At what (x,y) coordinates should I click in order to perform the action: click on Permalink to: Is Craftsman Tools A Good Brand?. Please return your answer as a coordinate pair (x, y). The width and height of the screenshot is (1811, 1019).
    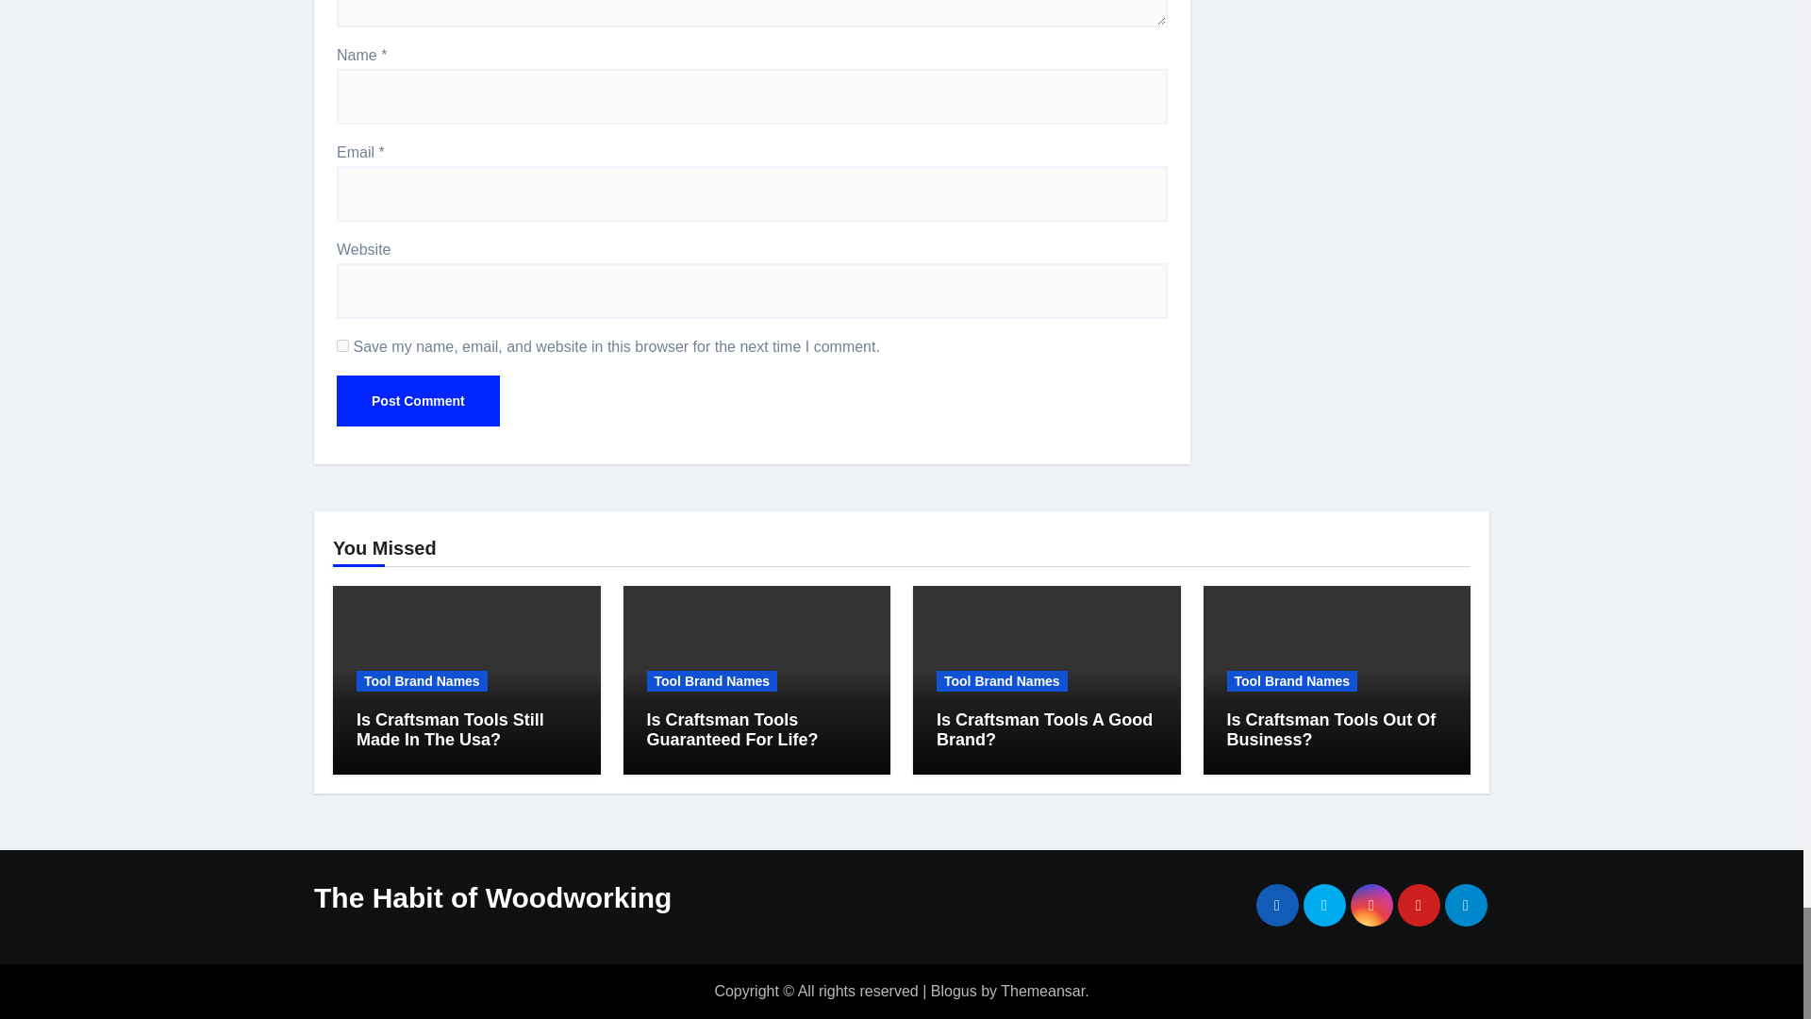
    Looking at the image, I should click on (1043, 729).